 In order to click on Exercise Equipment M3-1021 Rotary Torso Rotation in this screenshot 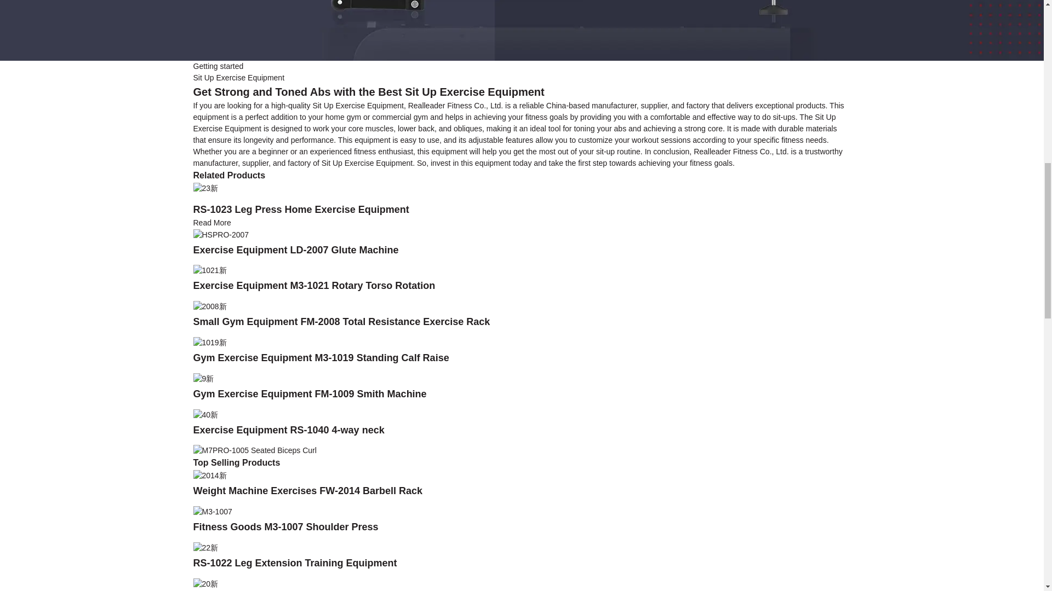, I will do `click(313, 286)`.